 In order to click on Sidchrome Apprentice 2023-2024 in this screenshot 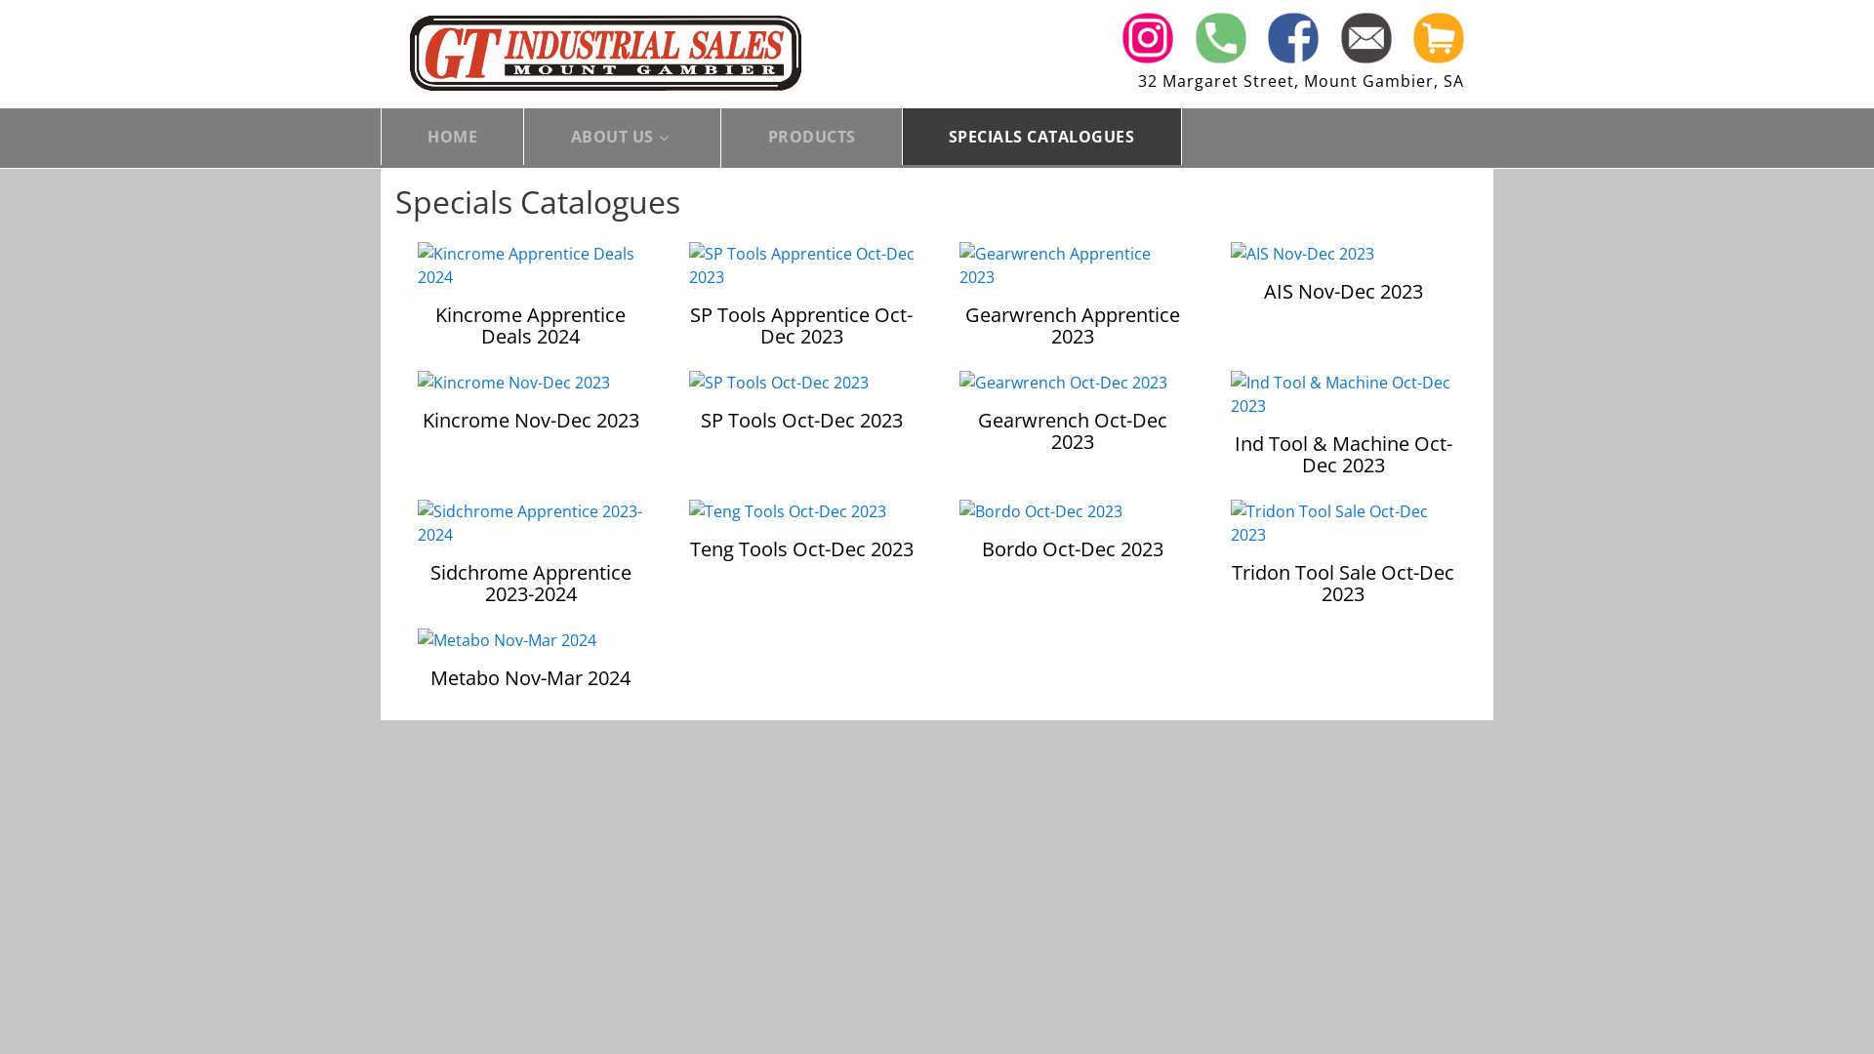, I will do `click(531, 523)`.